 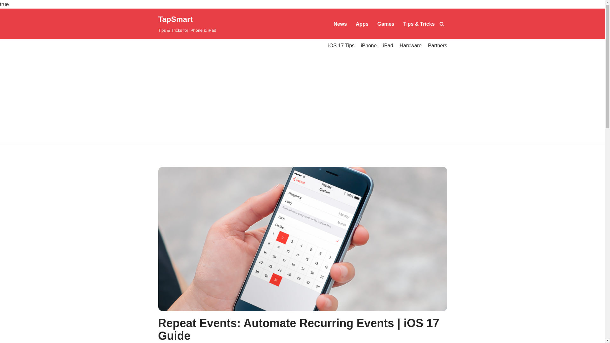 What do you see at coordinates (410, 45) in the screenshot?
I see `Hardware` at bounding box center [410, 45].